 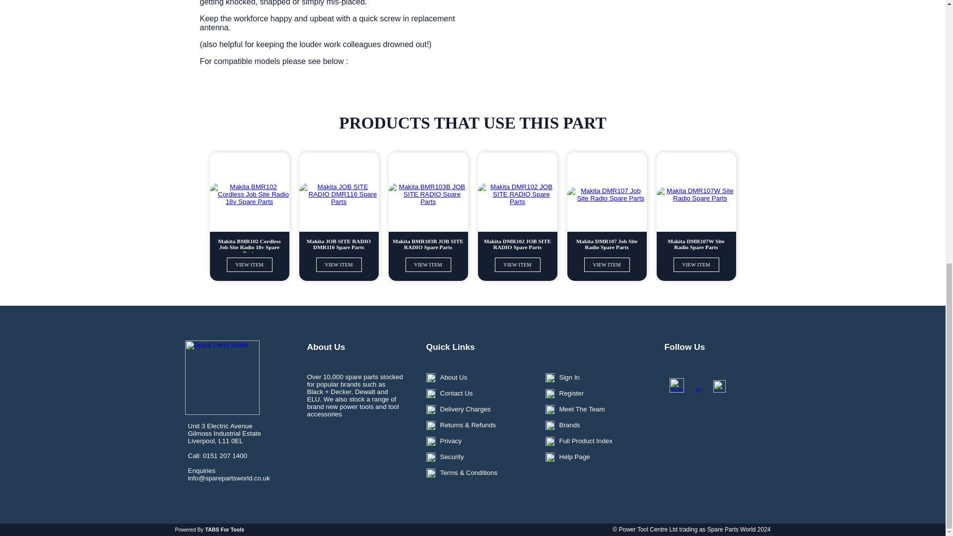 What do you see at coordinates (607, 244) in the screenshot?
I see `Makita DMR107 Job Site Radio Spare Parts` at bounding box center [607, 244].